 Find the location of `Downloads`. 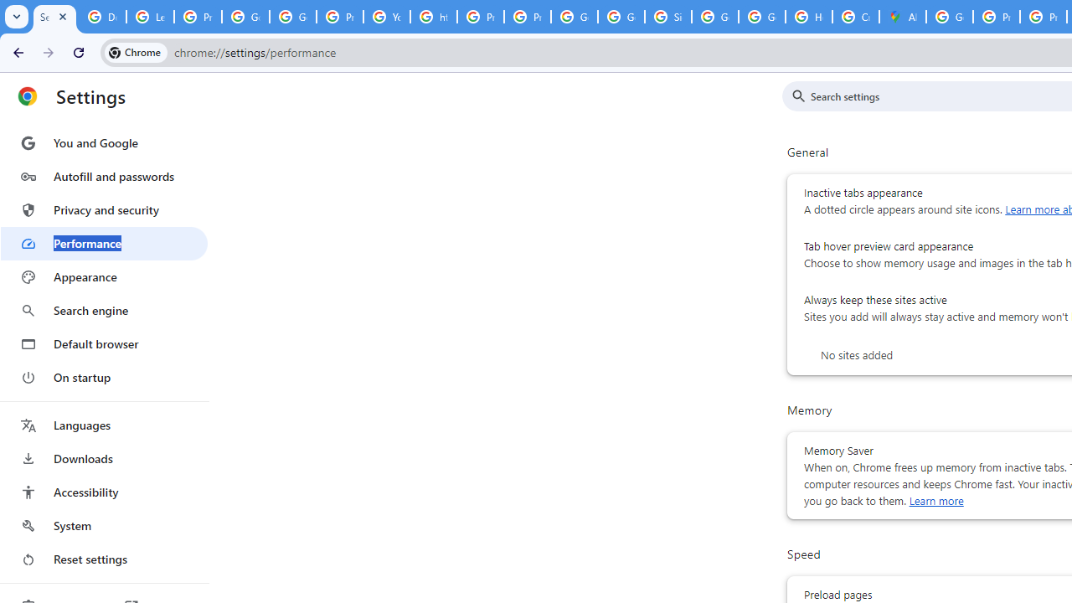

Downloads is located at coordinates (104, 459).